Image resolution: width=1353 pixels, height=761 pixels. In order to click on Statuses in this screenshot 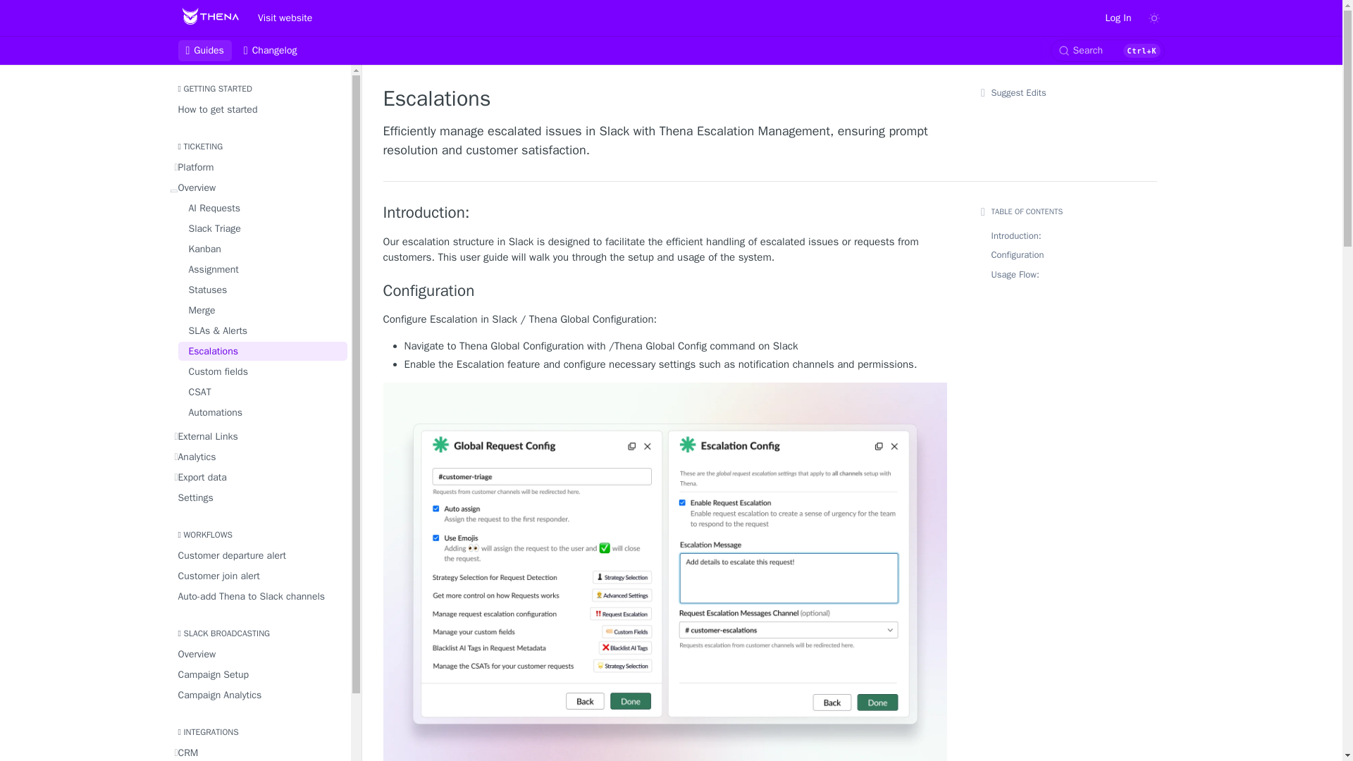, I will do `click(261, 290)`.